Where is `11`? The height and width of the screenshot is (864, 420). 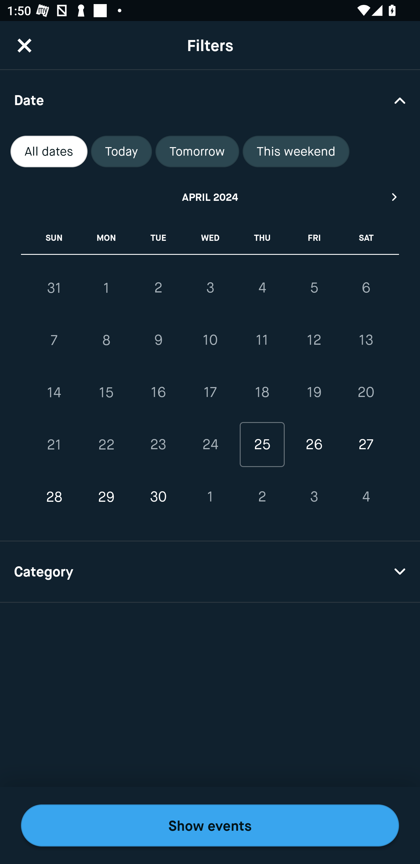
11 is located at coordinates (262, 340).